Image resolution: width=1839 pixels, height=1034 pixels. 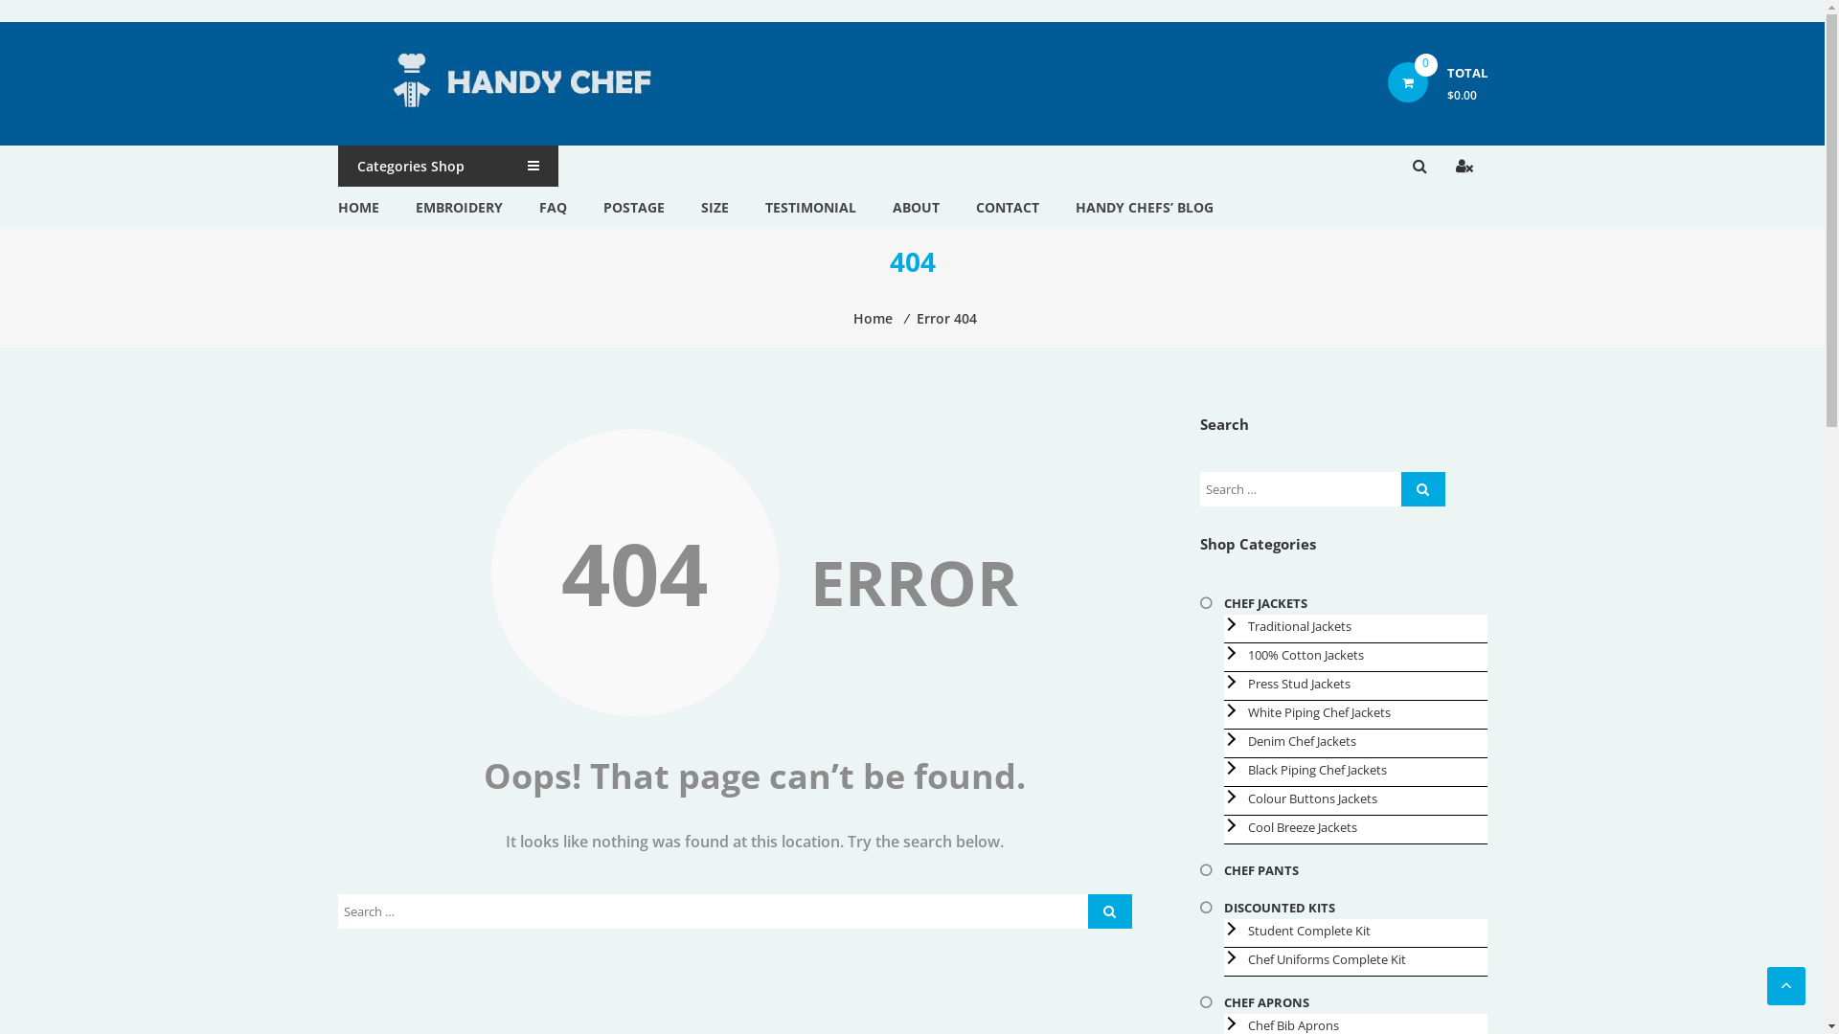 What do you see at coordinates (1280, 908) in the screenshot?
I see `DISCOUNTED KITS` at bounding box center [1280, 908].